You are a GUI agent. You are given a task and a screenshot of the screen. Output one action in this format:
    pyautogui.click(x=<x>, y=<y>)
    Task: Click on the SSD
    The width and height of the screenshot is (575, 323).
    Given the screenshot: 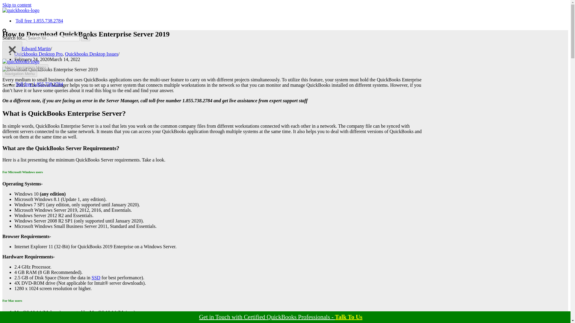 What is the action you would take?
    pyautogui.click(x=96, y=278)
    